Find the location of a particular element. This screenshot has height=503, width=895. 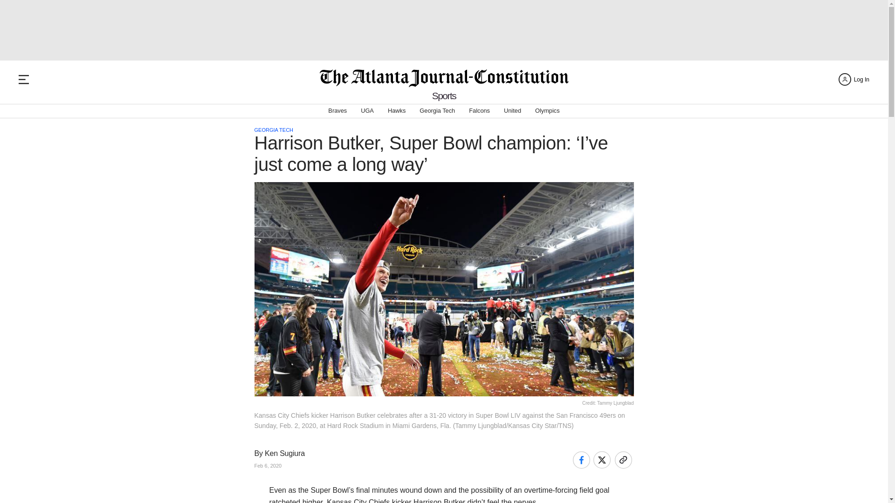

UGA is located at coordinates (367, 111).